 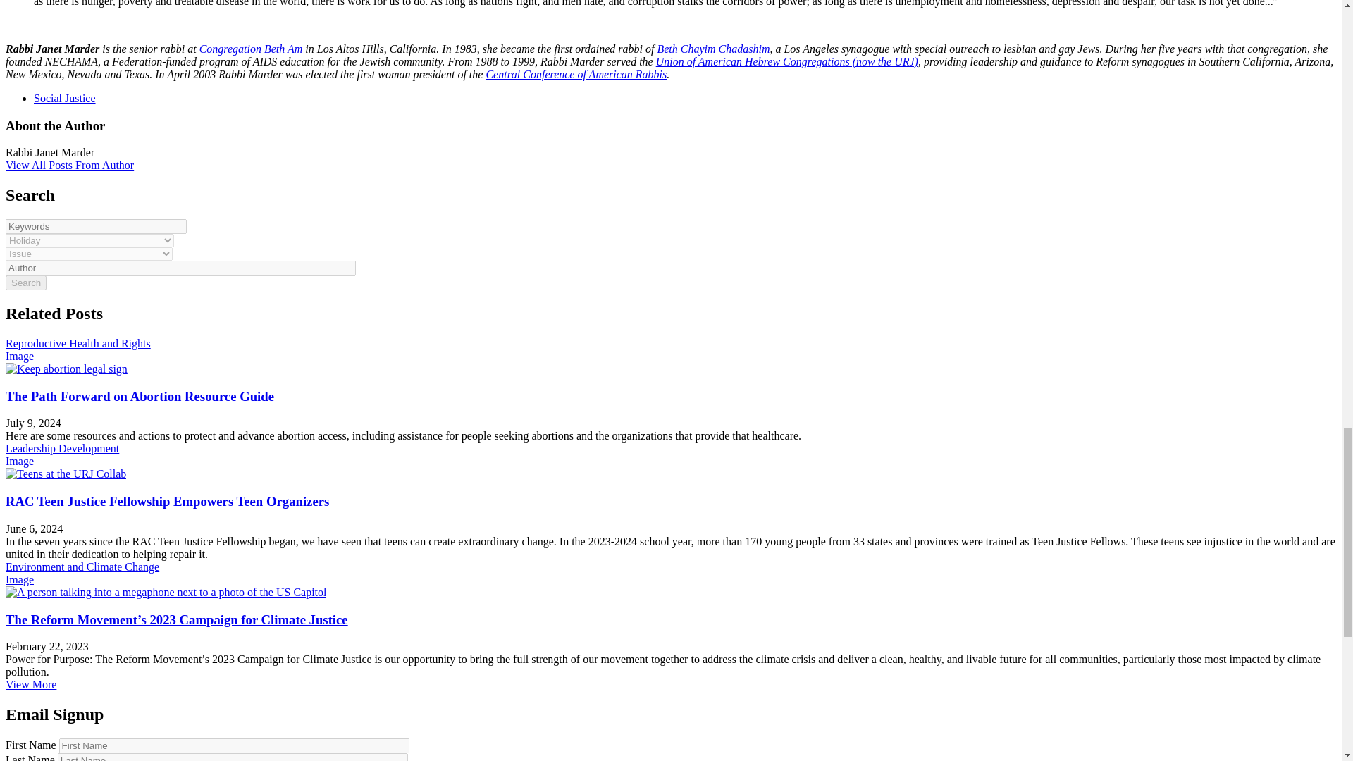 What do you see at coordinates (47, 646) in the screenshot?
I see `Wednesday, February 22, 2023 - 10:37am` at bounding box center [47, 646].